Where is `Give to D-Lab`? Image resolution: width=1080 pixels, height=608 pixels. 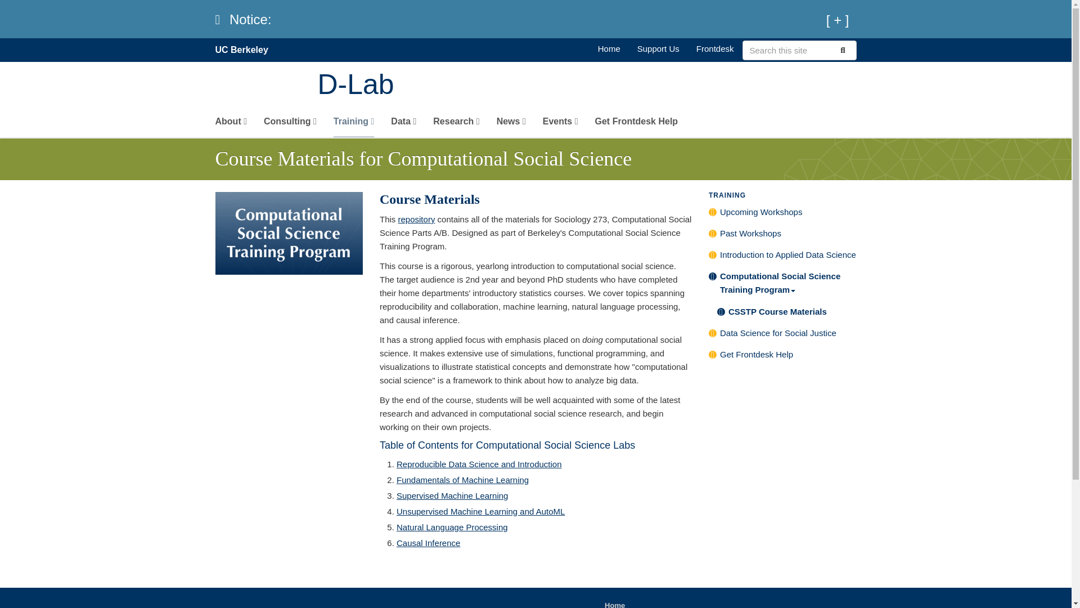 Give to D-Lab is located at coordinates (658, 48).